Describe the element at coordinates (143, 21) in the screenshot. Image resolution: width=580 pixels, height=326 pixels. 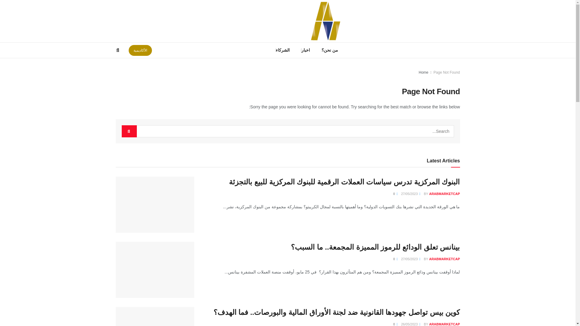
I see `Login` at that location.